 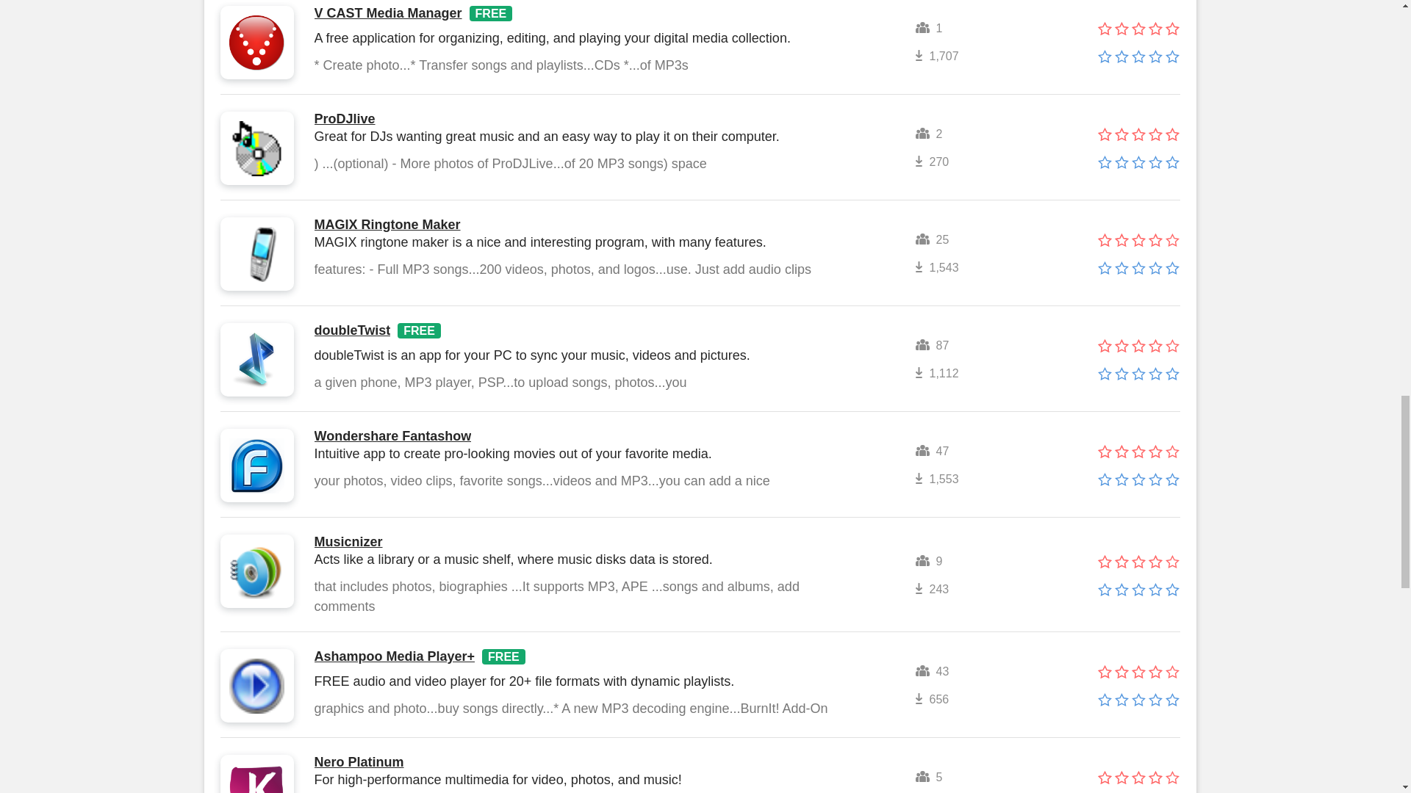 What do you see at coordinates (345, 119) in the screenshot?
I see `ProDJlive` at bounding box center [345, 119].